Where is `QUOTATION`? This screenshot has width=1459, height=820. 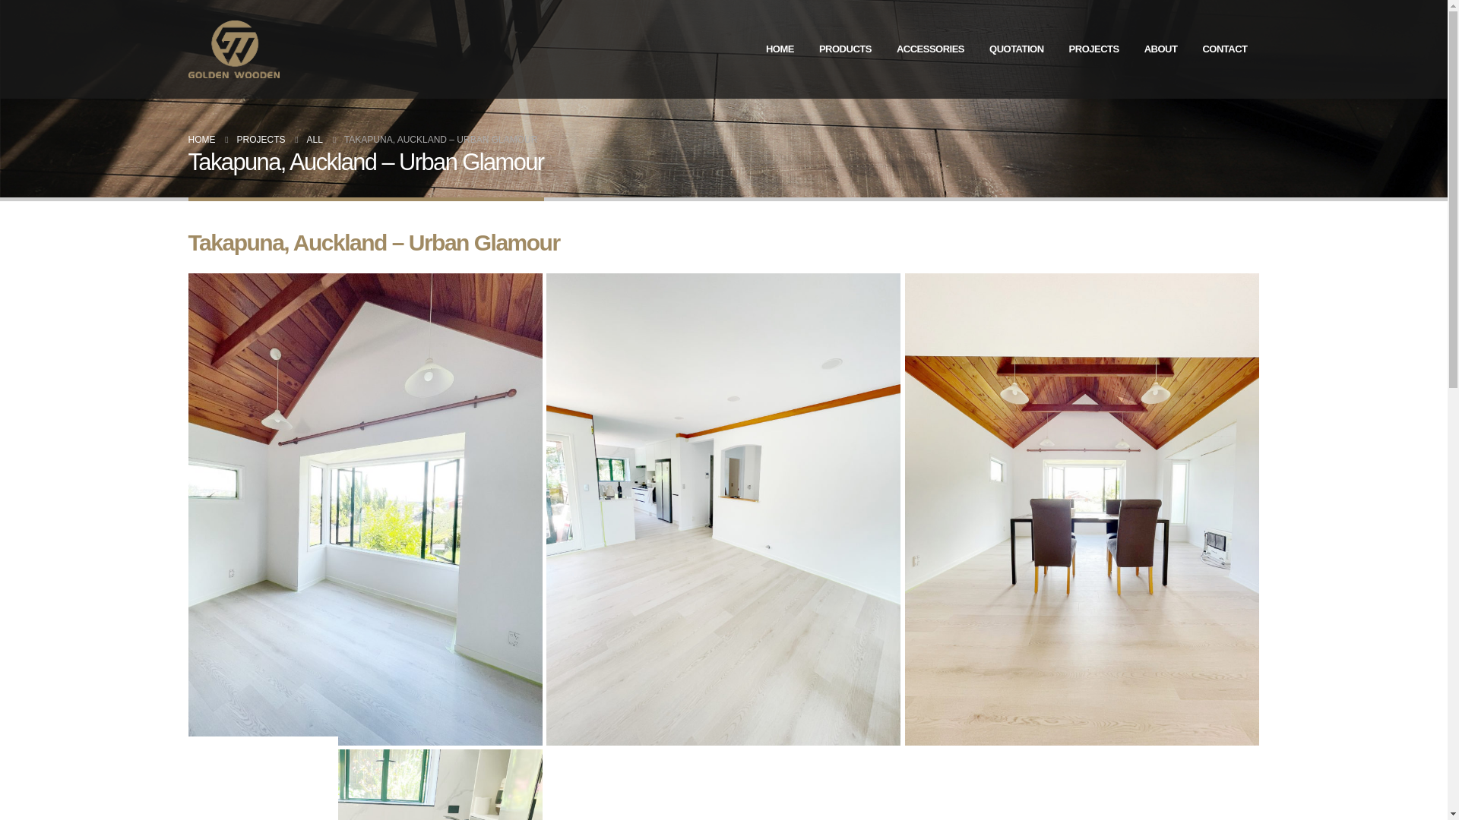
QUOTATION is located at coordinates (1017, 49).